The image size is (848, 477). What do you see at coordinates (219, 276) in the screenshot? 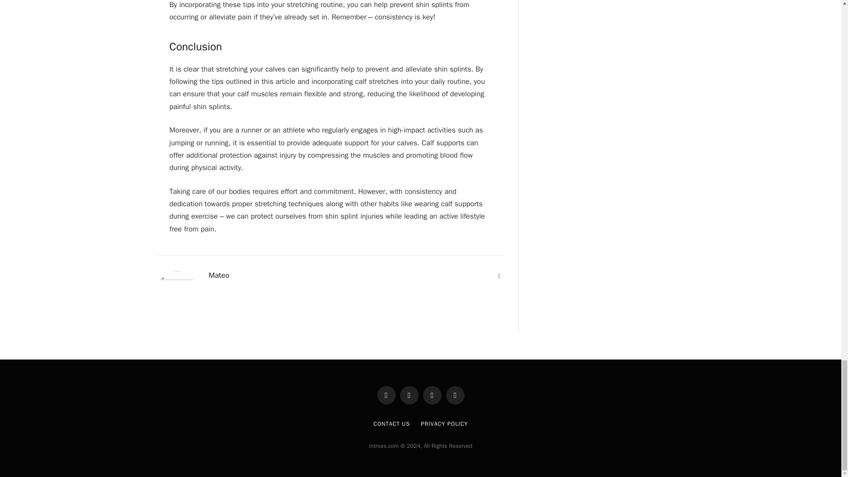
I see `Mateo` at bounding box center [219, 276].